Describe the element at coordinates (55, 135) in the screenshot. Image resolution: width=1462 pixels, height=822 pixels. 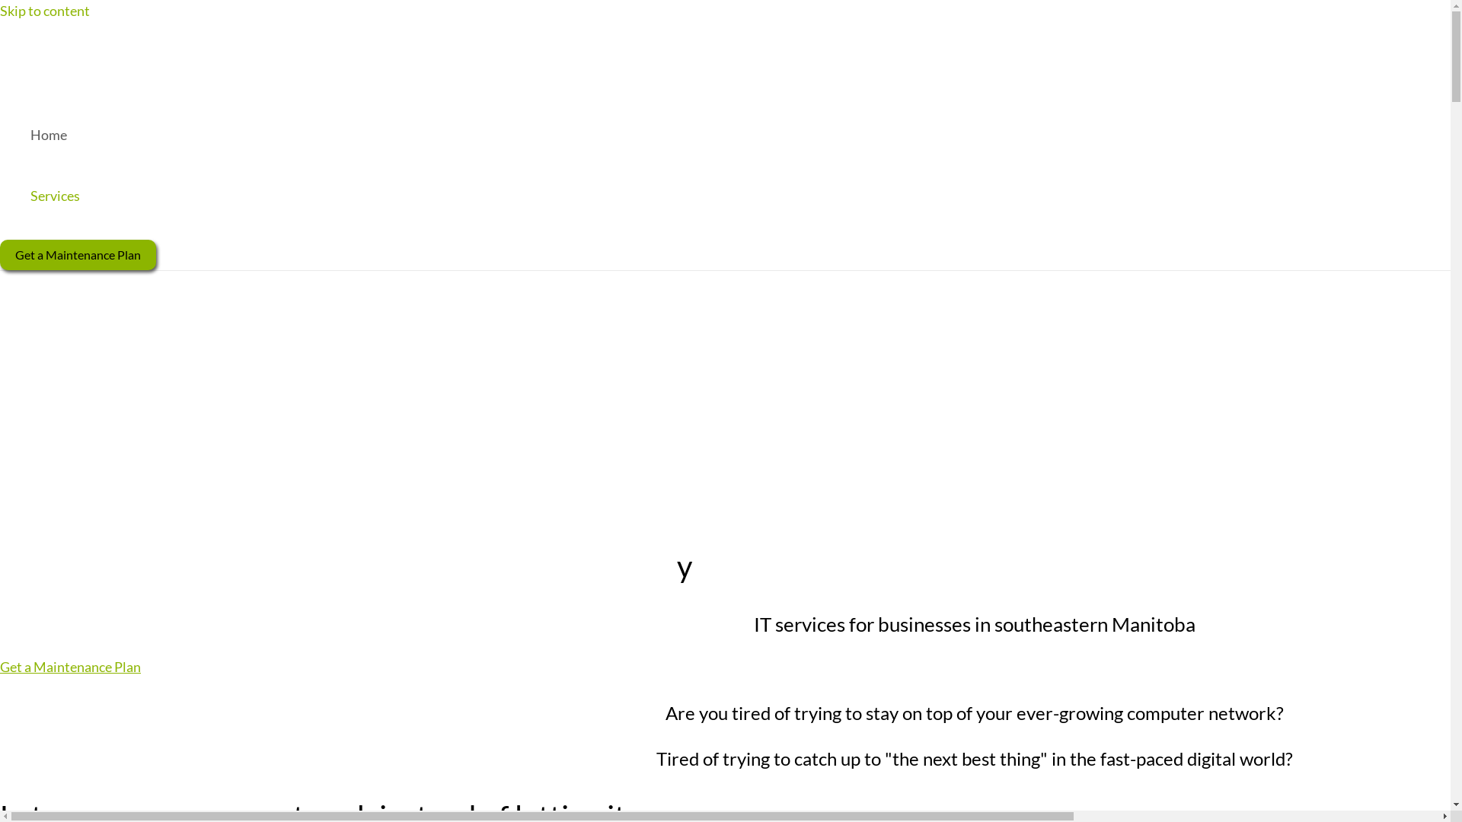
I see `Home` at that location.